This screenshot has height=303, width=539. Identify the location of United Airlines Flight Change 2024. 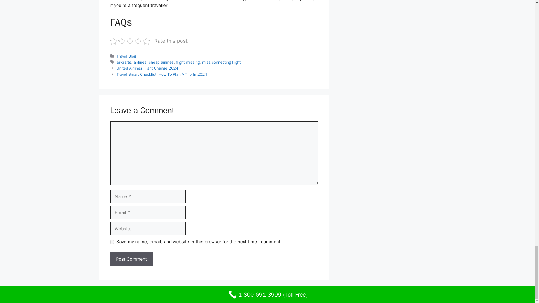
(148, 68).